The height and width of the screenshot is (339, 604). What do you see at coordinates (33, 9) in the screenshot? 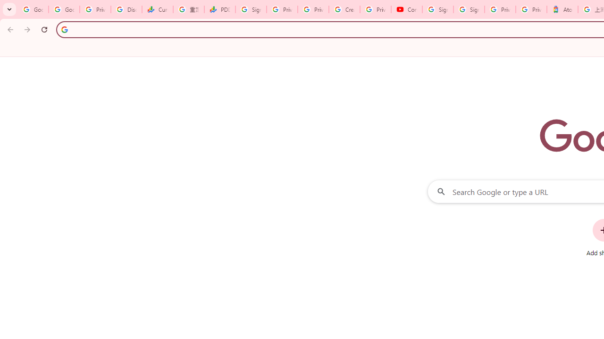
I see `Google Workspace Admin Community` at bounding box center [33, 9].